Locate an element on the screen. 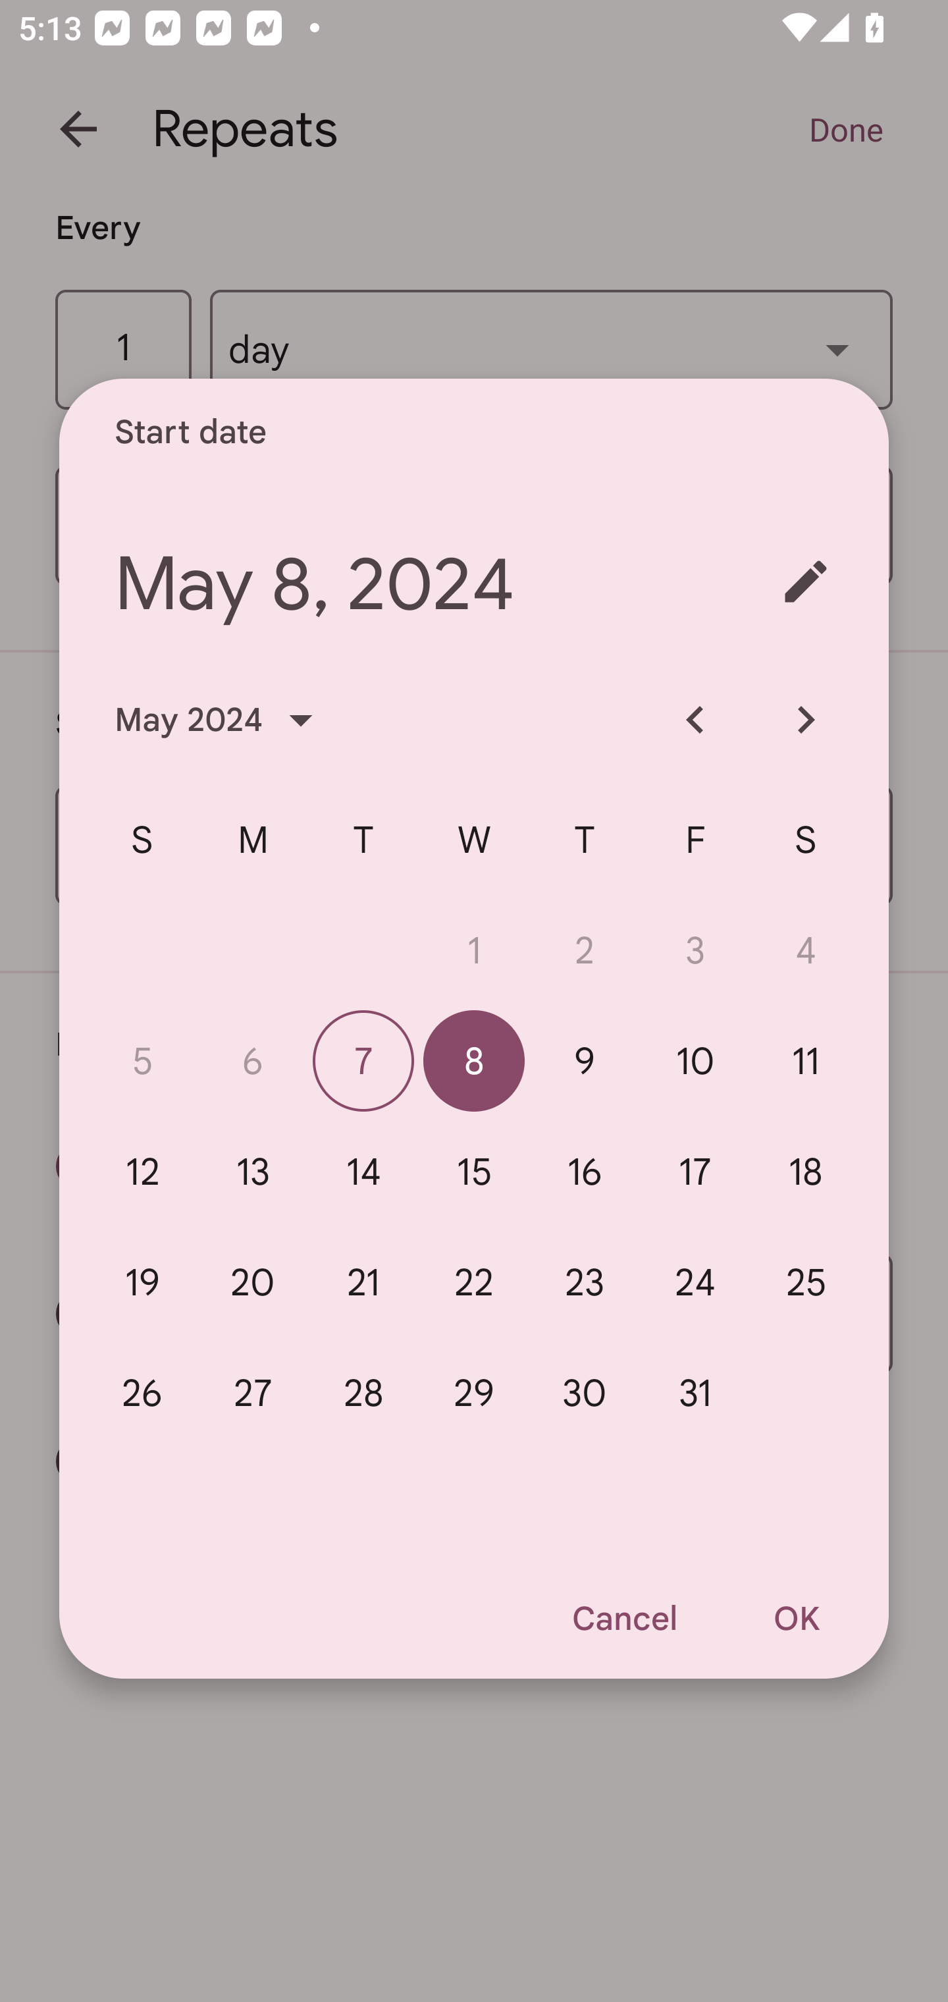 The height and width of the screenshot is (2002, 948). 16 Thursday, May 16 is located at coordinates (585, 1172).